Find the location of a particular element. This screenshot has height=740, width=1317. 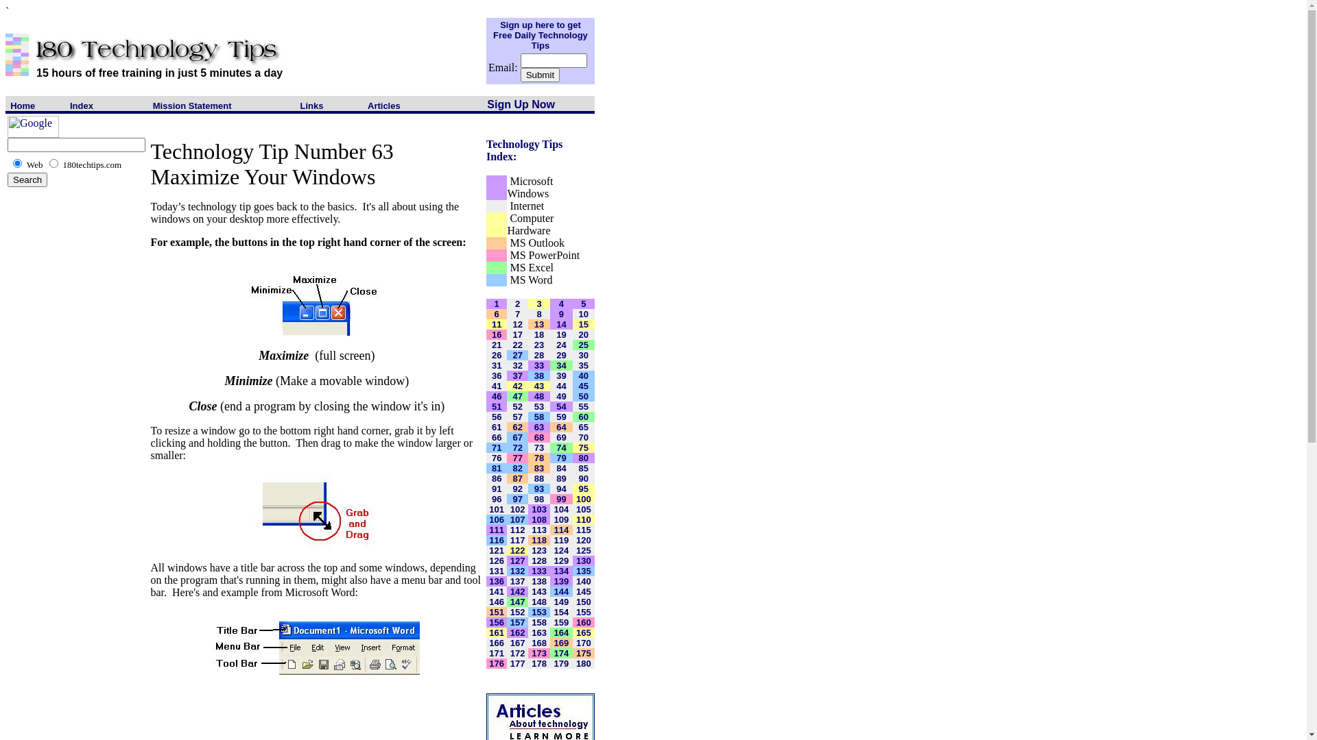

83 is located at coordinates (539, 469).